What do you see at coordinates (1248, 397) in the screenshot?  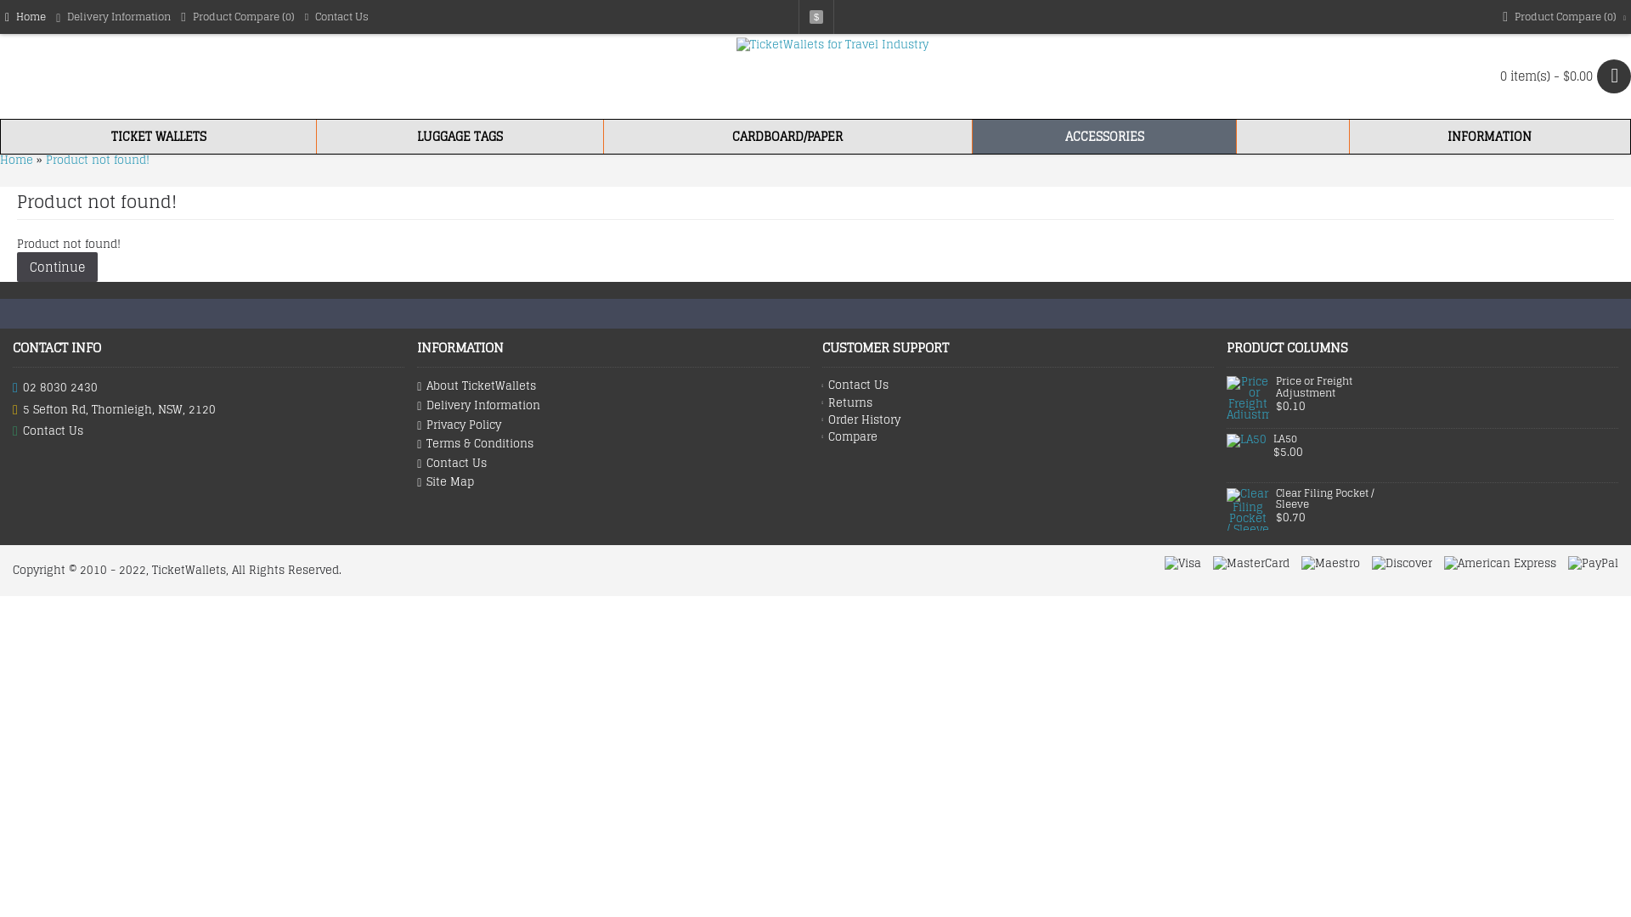 I see `Price or Freight Adjustment` at bounding box center [1248, 397].